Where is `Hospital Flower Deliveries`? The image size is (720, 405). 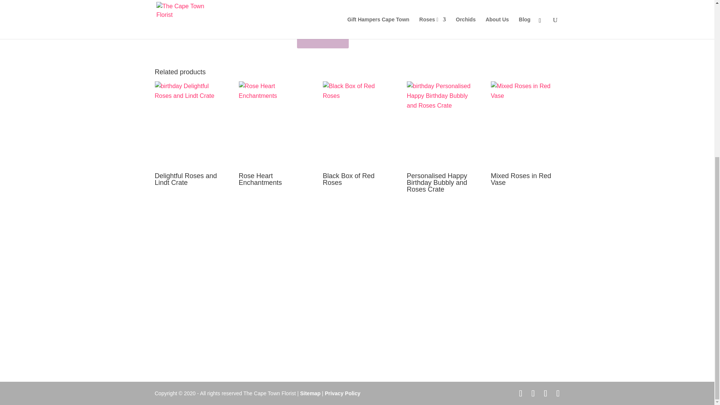 Hospital Flower Deliveries is located at coordinates (183, 304).